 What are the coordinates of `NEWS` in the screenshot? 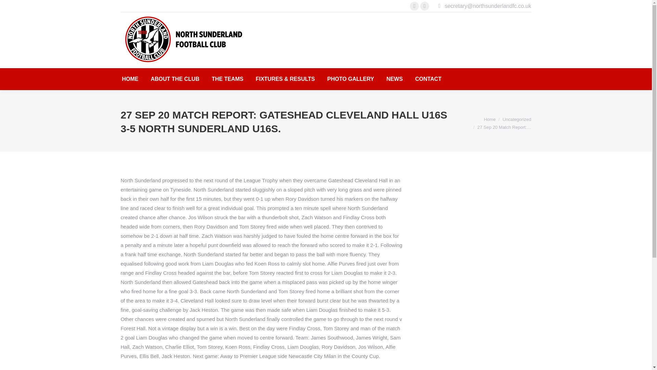 It's located at (394, 79).